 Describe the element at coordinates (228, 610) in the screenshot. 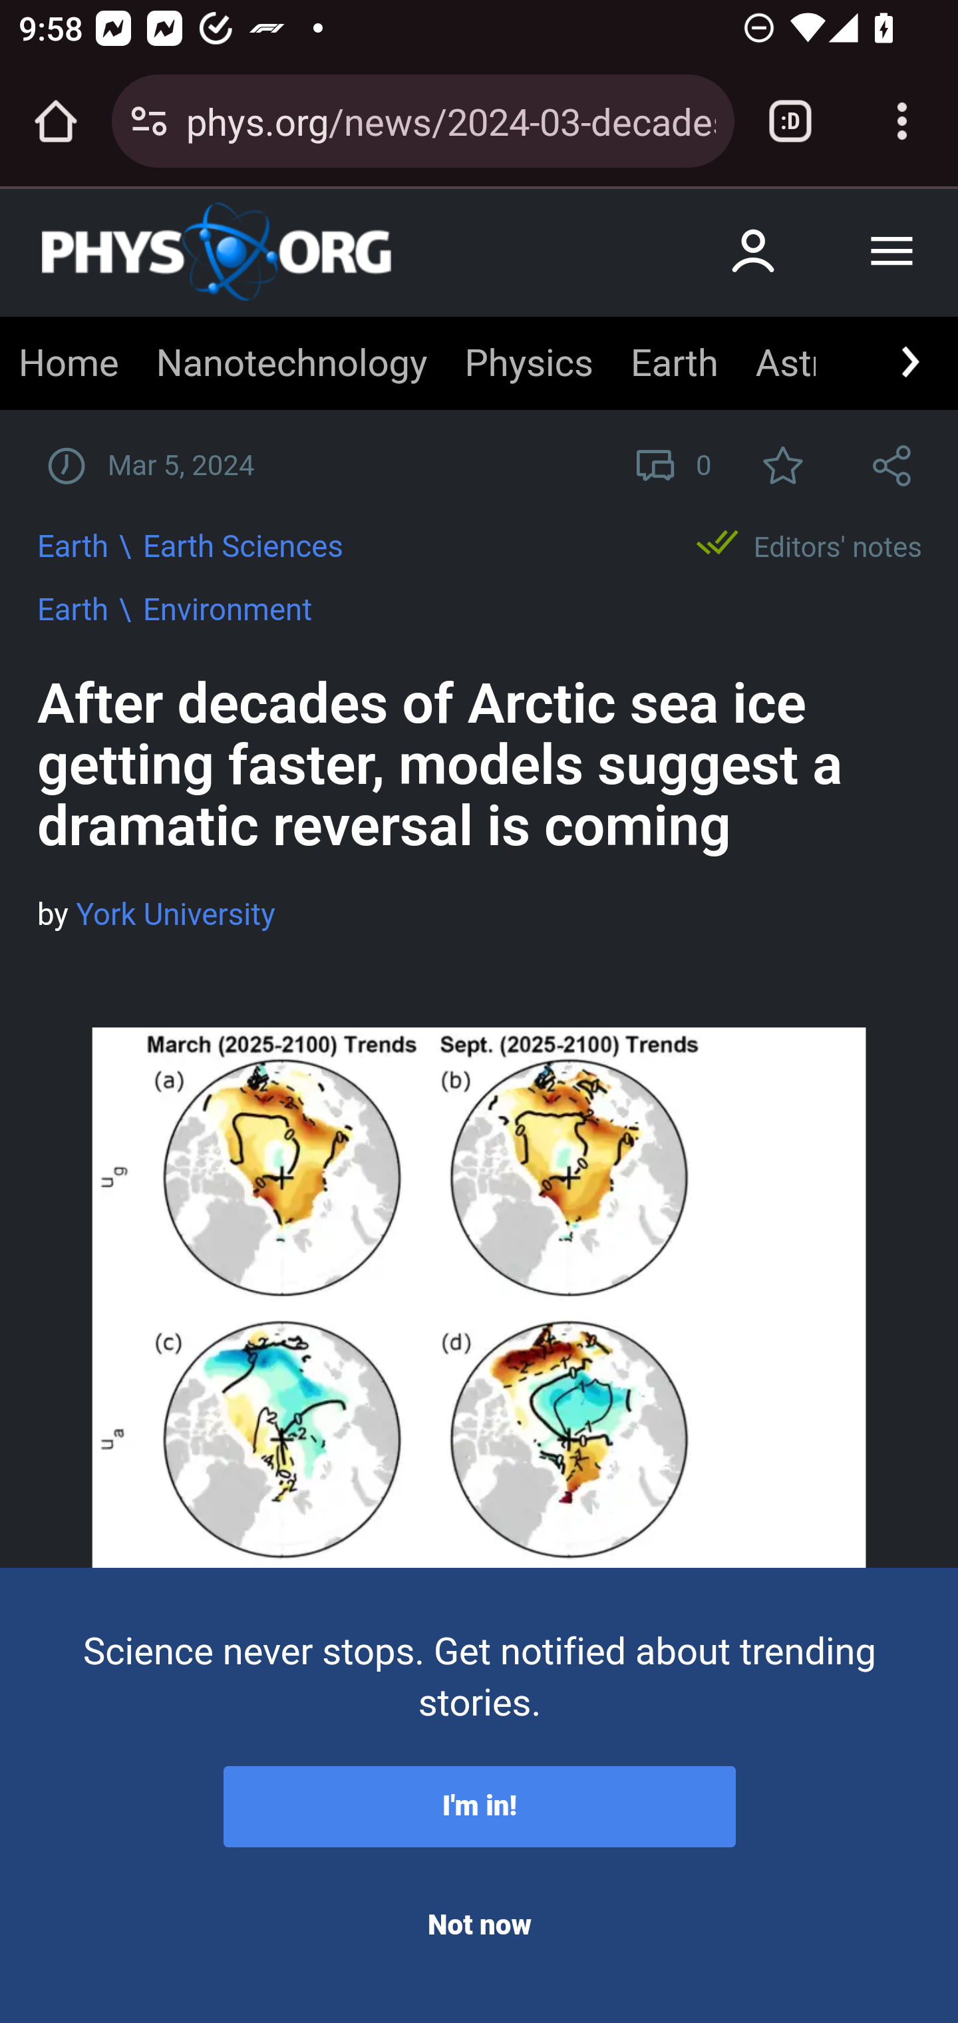

I see `Environment` at that location.